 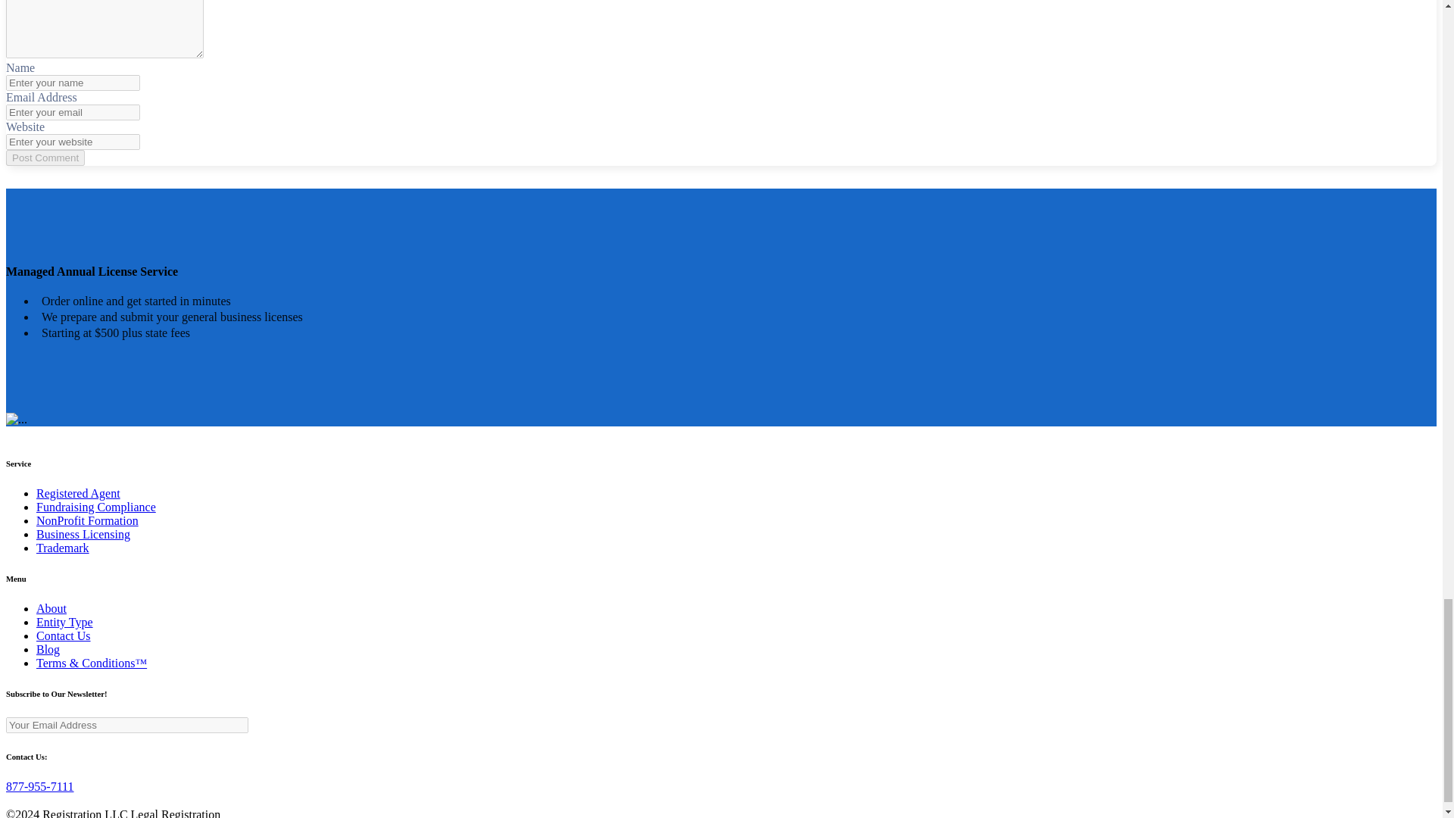 What do you see at coordinates (62, 548) in the screenshot?
I see `Trademark` at bounding box center [62, 548].